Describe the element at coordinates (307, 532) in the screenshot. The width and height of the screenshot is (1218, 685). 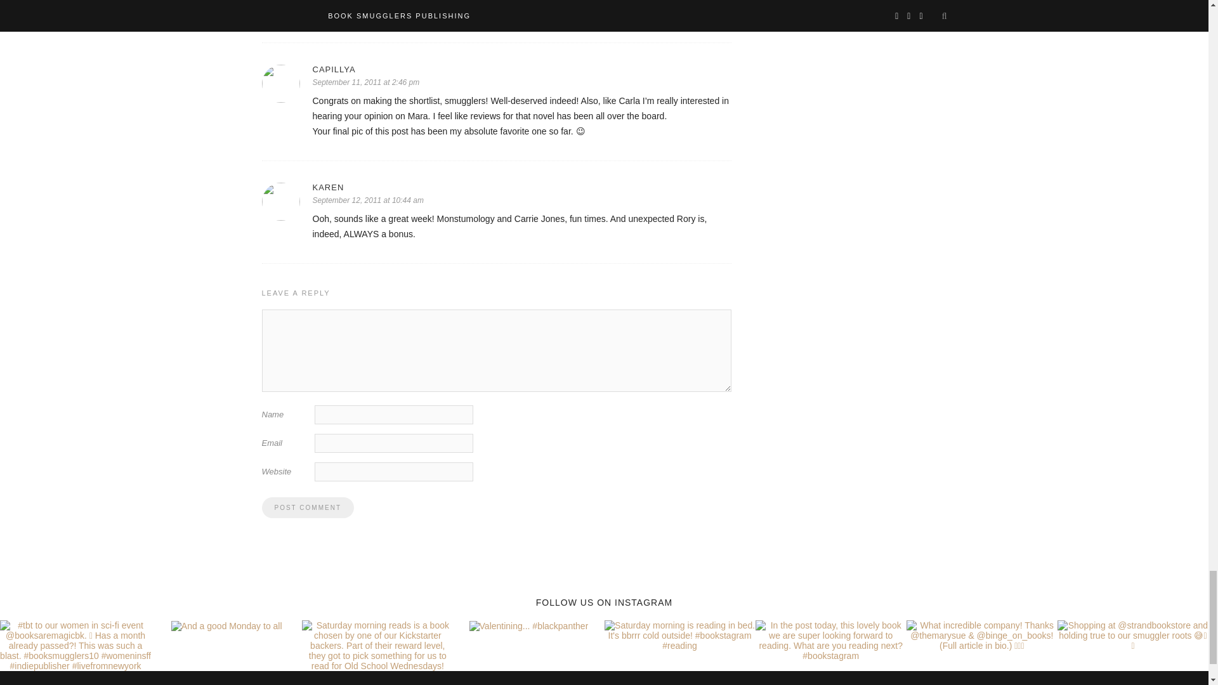
I see `Post Comment` at that location.